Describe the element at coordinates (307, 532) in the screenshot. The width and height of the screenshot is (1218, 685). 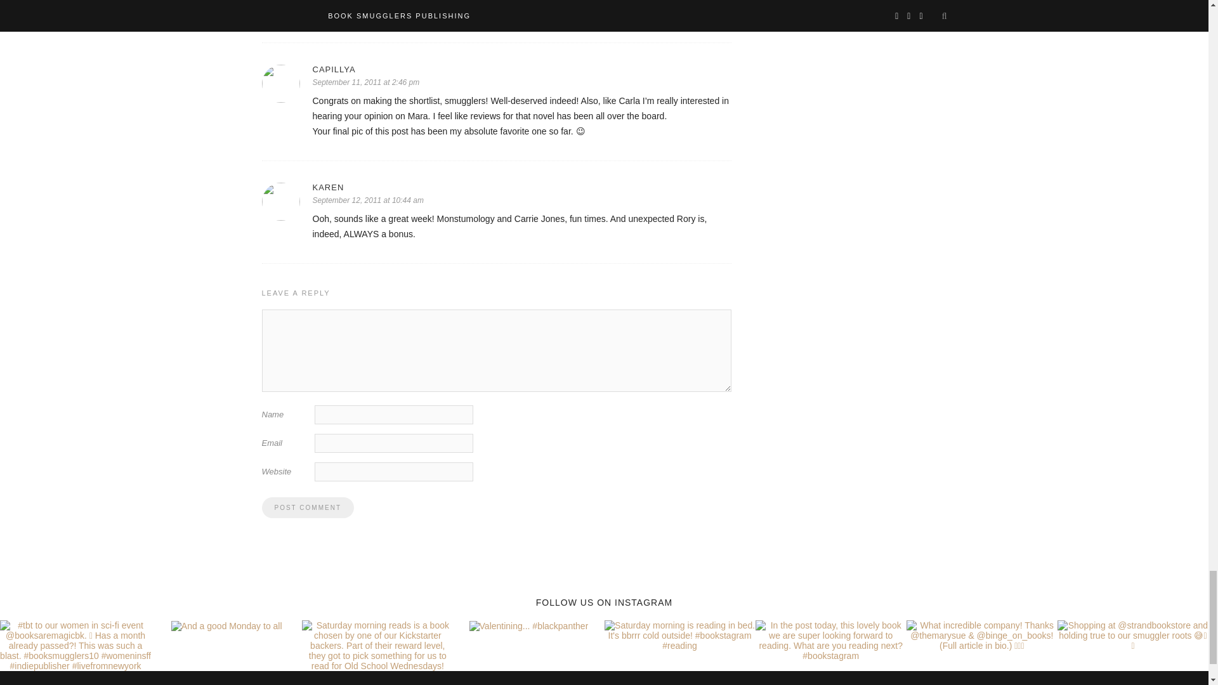
I see `Post Comment` at that location.